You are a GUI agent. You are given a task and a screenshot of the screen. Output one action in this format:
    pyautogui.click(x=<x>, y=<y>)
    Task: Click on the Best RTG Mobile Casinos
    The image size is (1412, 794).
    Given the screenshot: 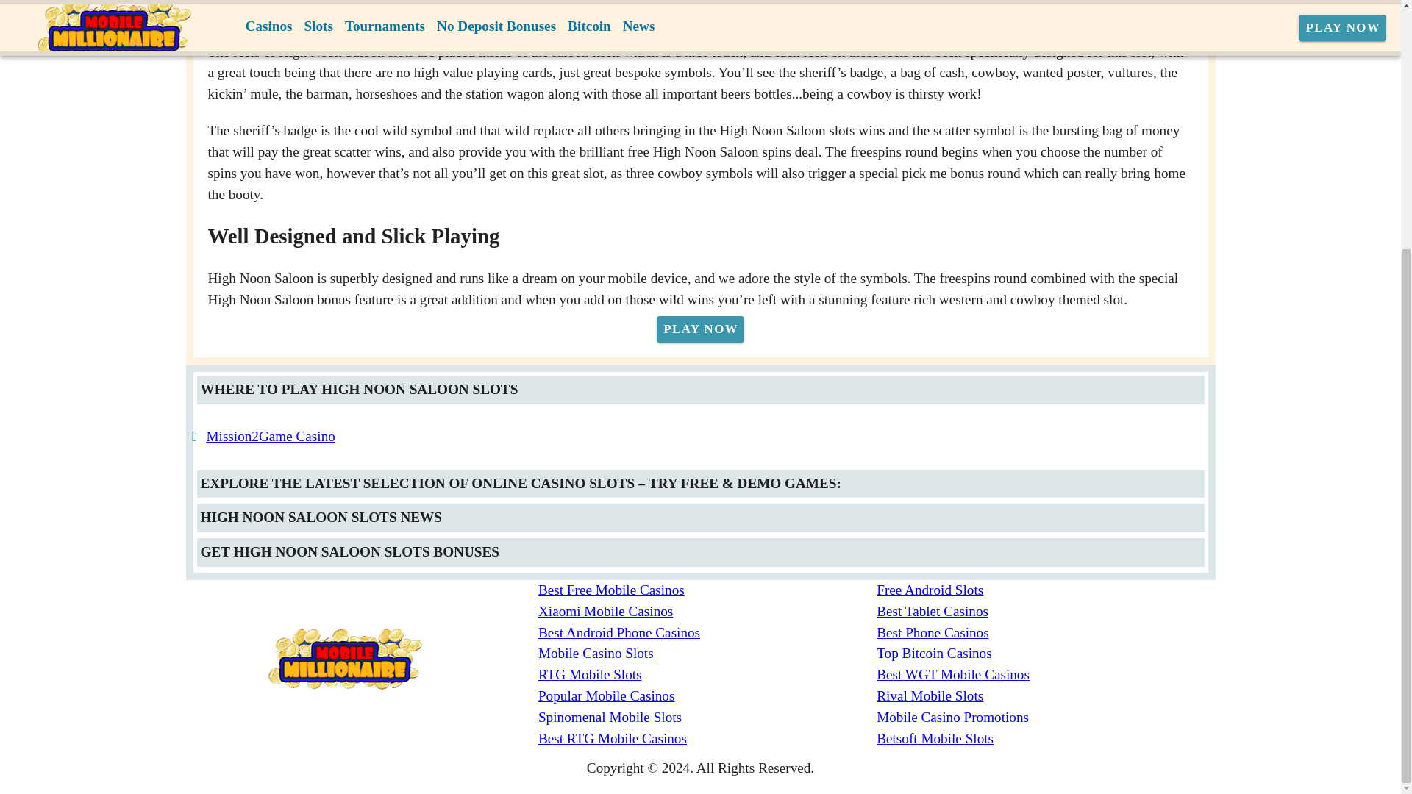 What is the action you would take?
    pyautogui.click(x=707, y=739)
    